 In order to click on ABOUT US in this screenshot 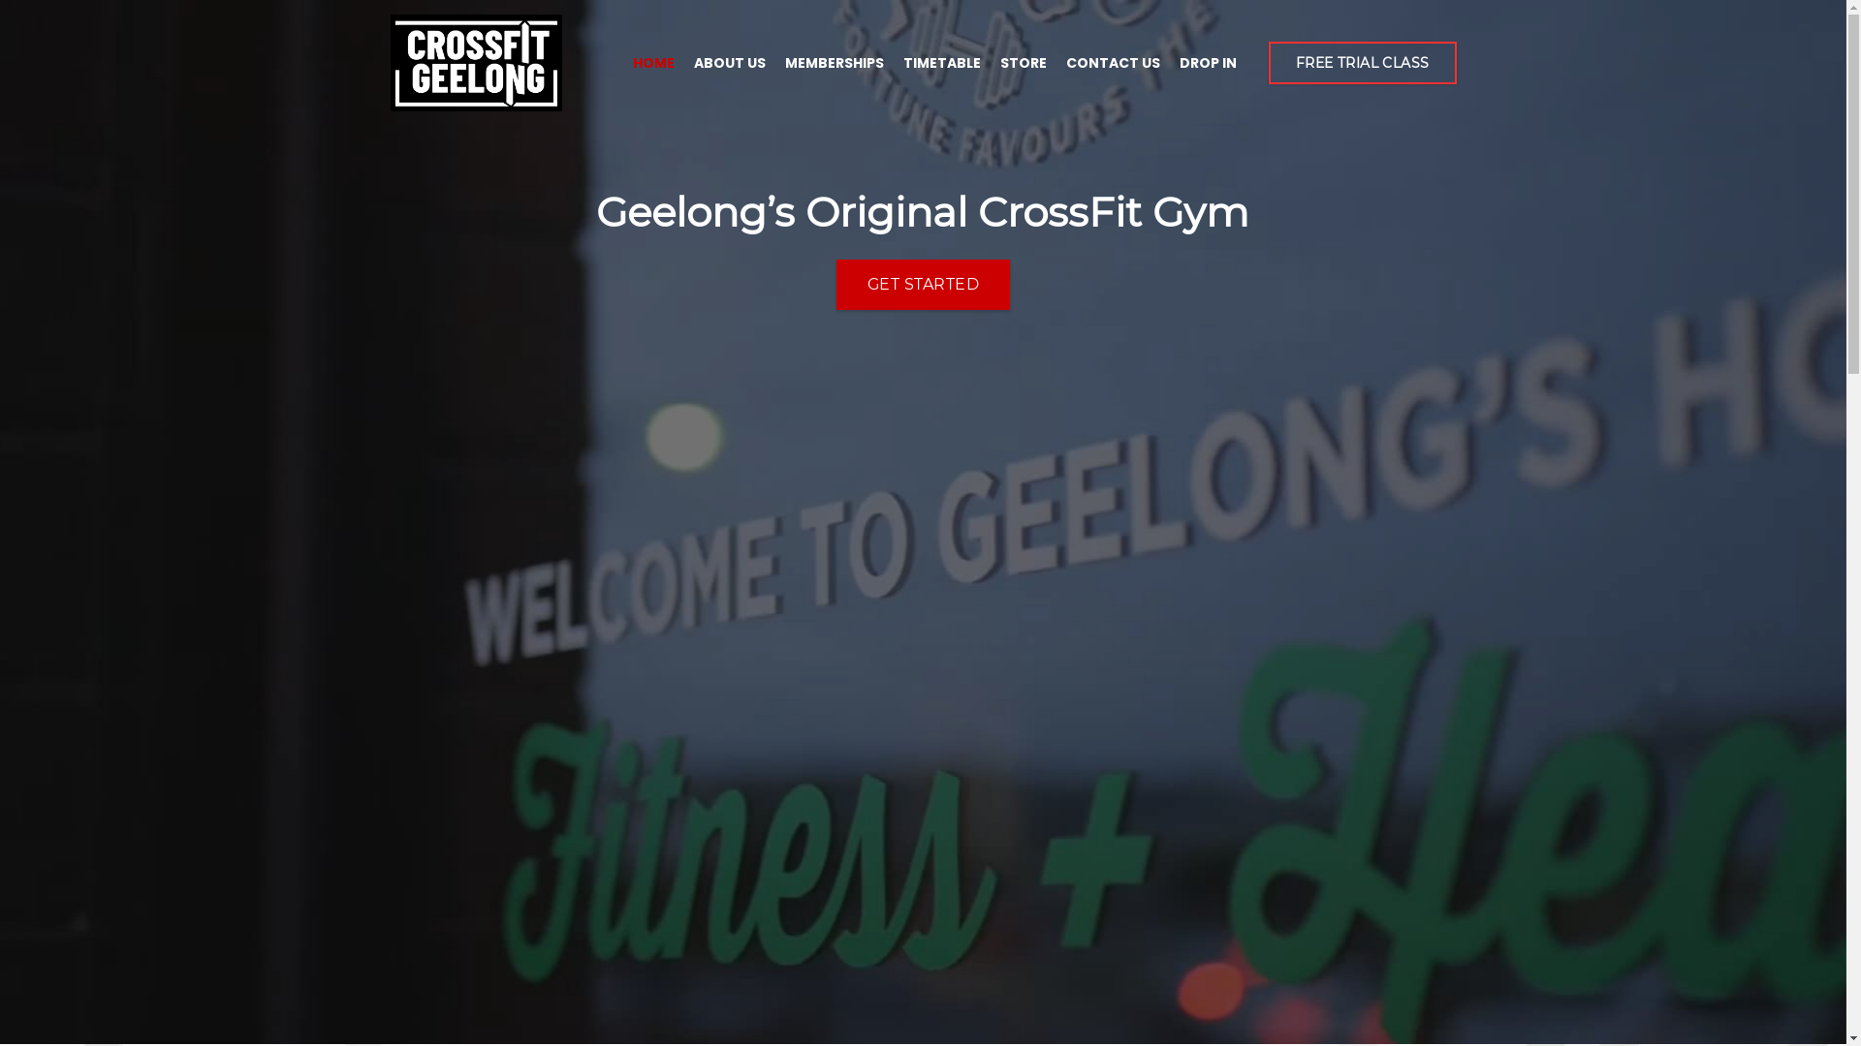, I will do `click(730, 63)`.